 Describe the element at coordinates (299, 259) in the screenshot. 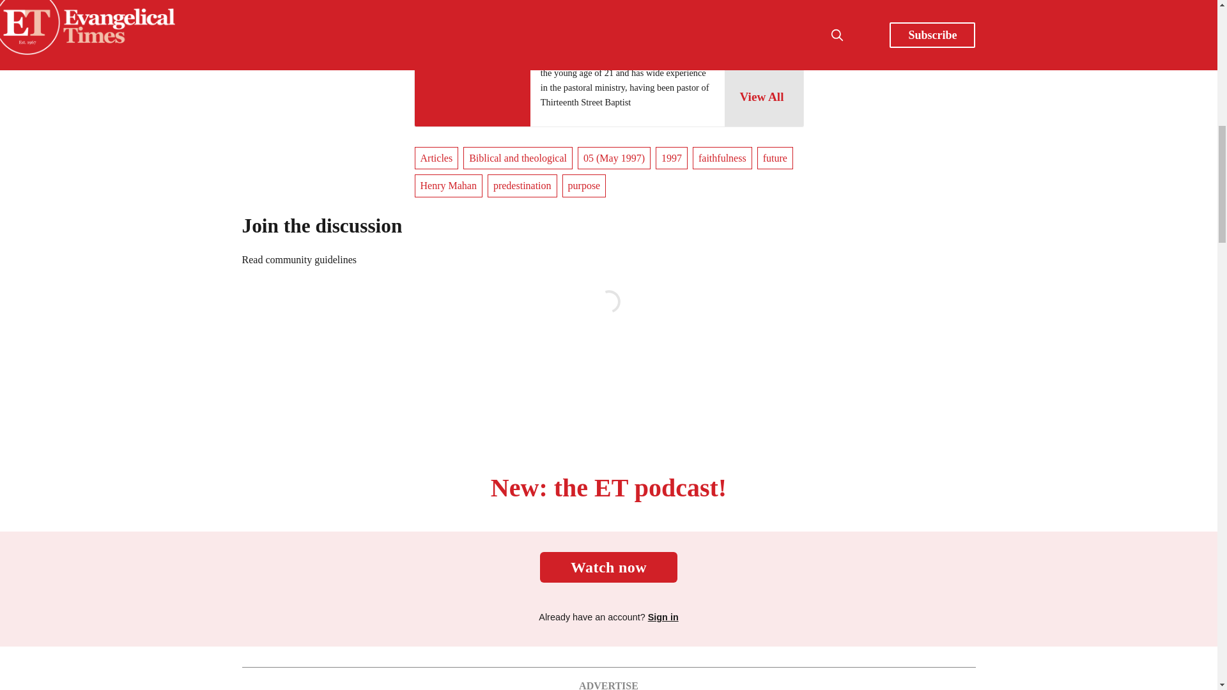

I see `Read community guidelines` at that location.